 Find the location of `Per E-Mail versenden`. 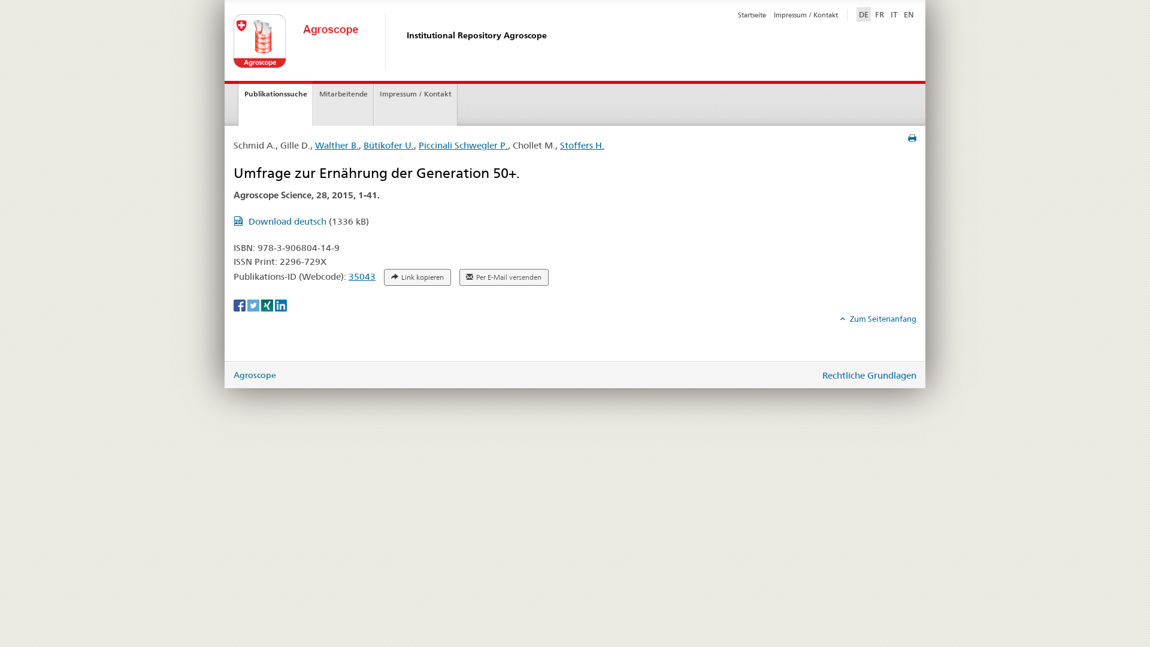

Per E-Mail versenden is located at coordinates (504, 277).